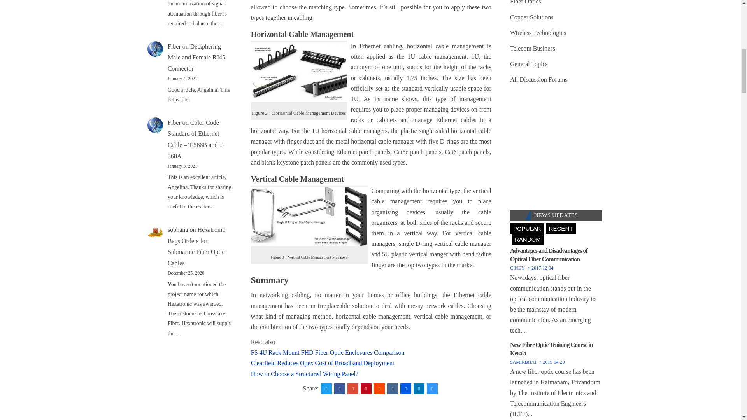 The width and height of the screenshot is (747, 420). What do you see at coordinates (339, 389) in the screenshot?
I see `Share this on Facebook` at bounding box center [339, 389].